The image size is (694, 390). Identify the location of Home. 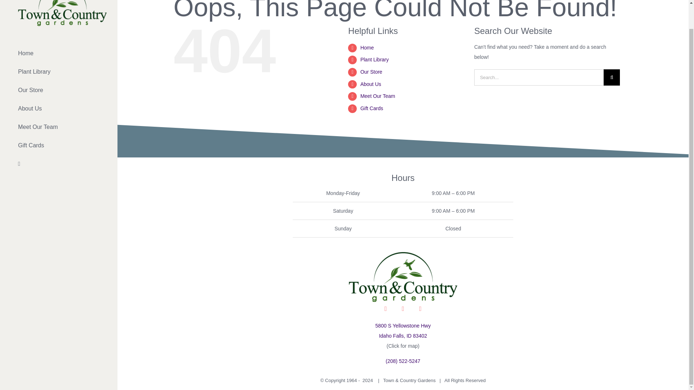
(59, 53).